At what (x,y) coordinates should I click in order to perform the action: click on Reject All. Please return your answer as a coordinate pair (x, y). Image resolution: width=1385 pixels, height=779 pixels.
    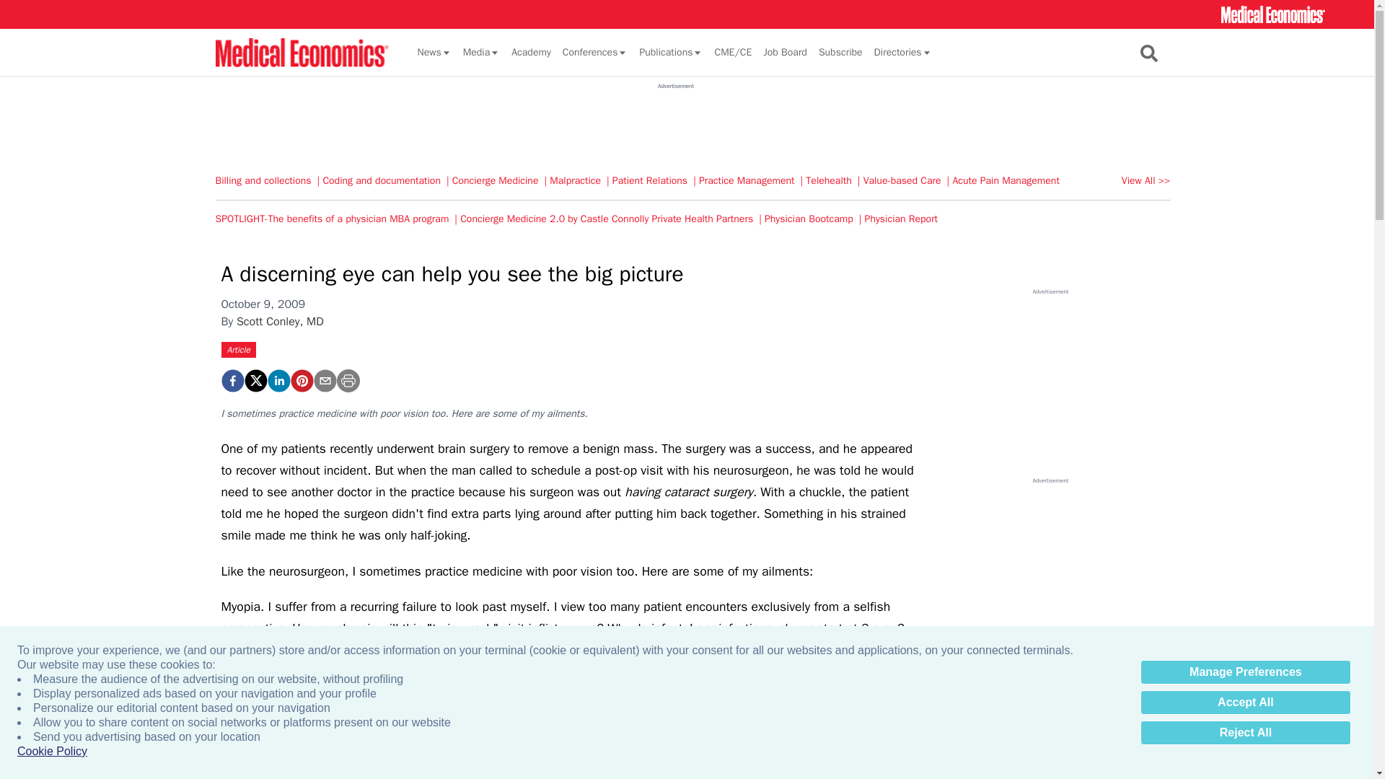
    Looking at the image, I should click on (1245, 733).